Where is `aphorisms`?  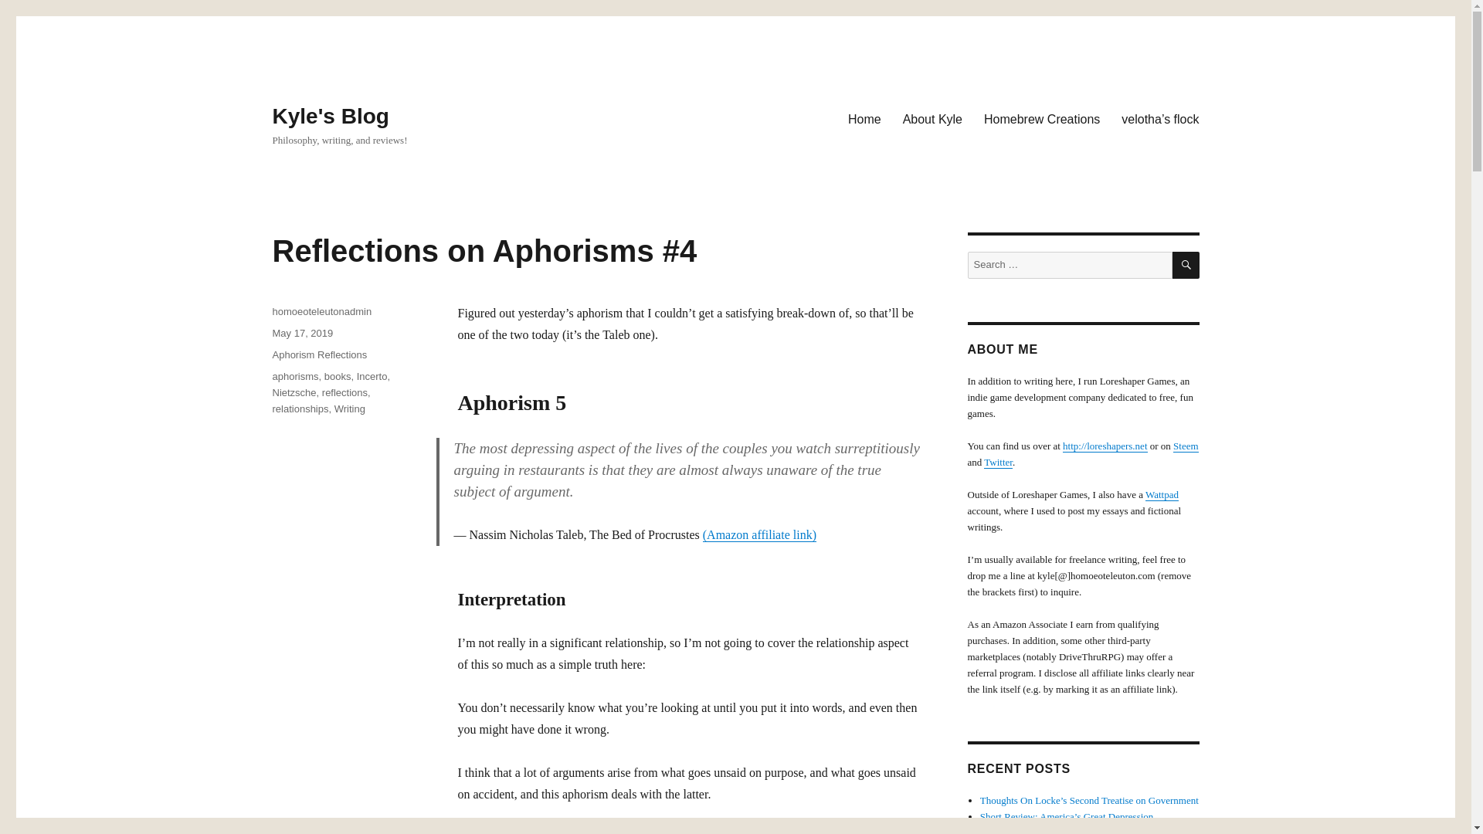
aphorisms is located at coordinates (295, 375).